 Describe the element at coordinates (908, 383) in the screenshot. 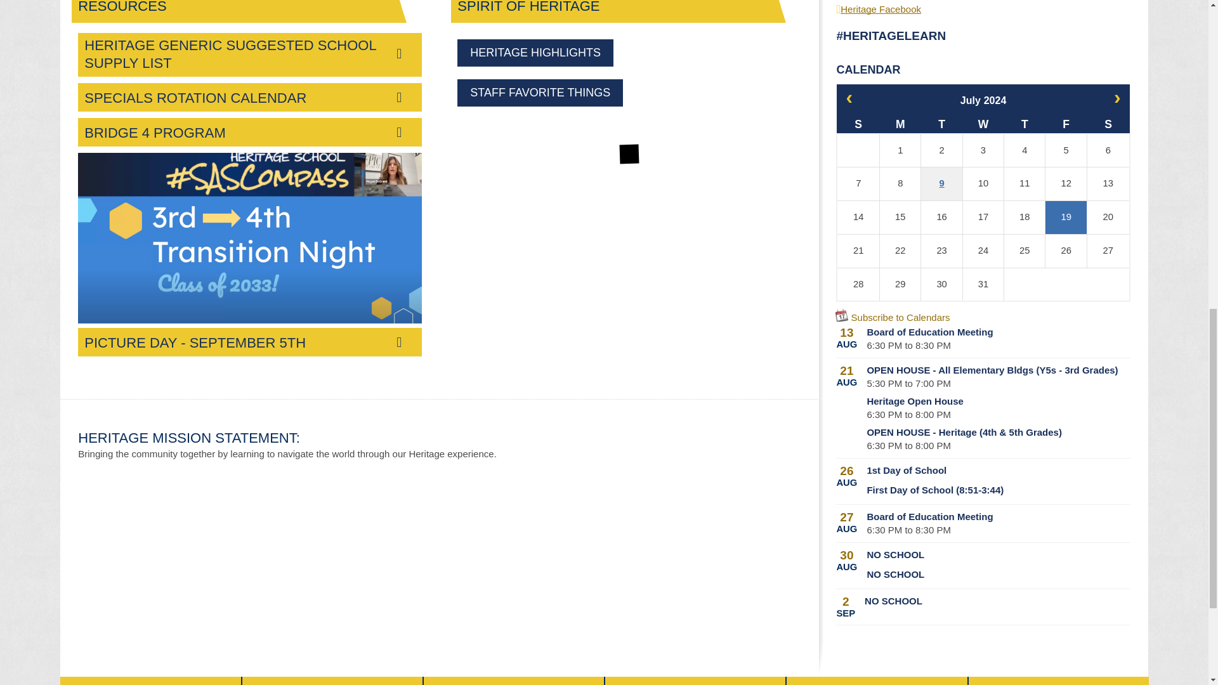

I see `Time` at that location.